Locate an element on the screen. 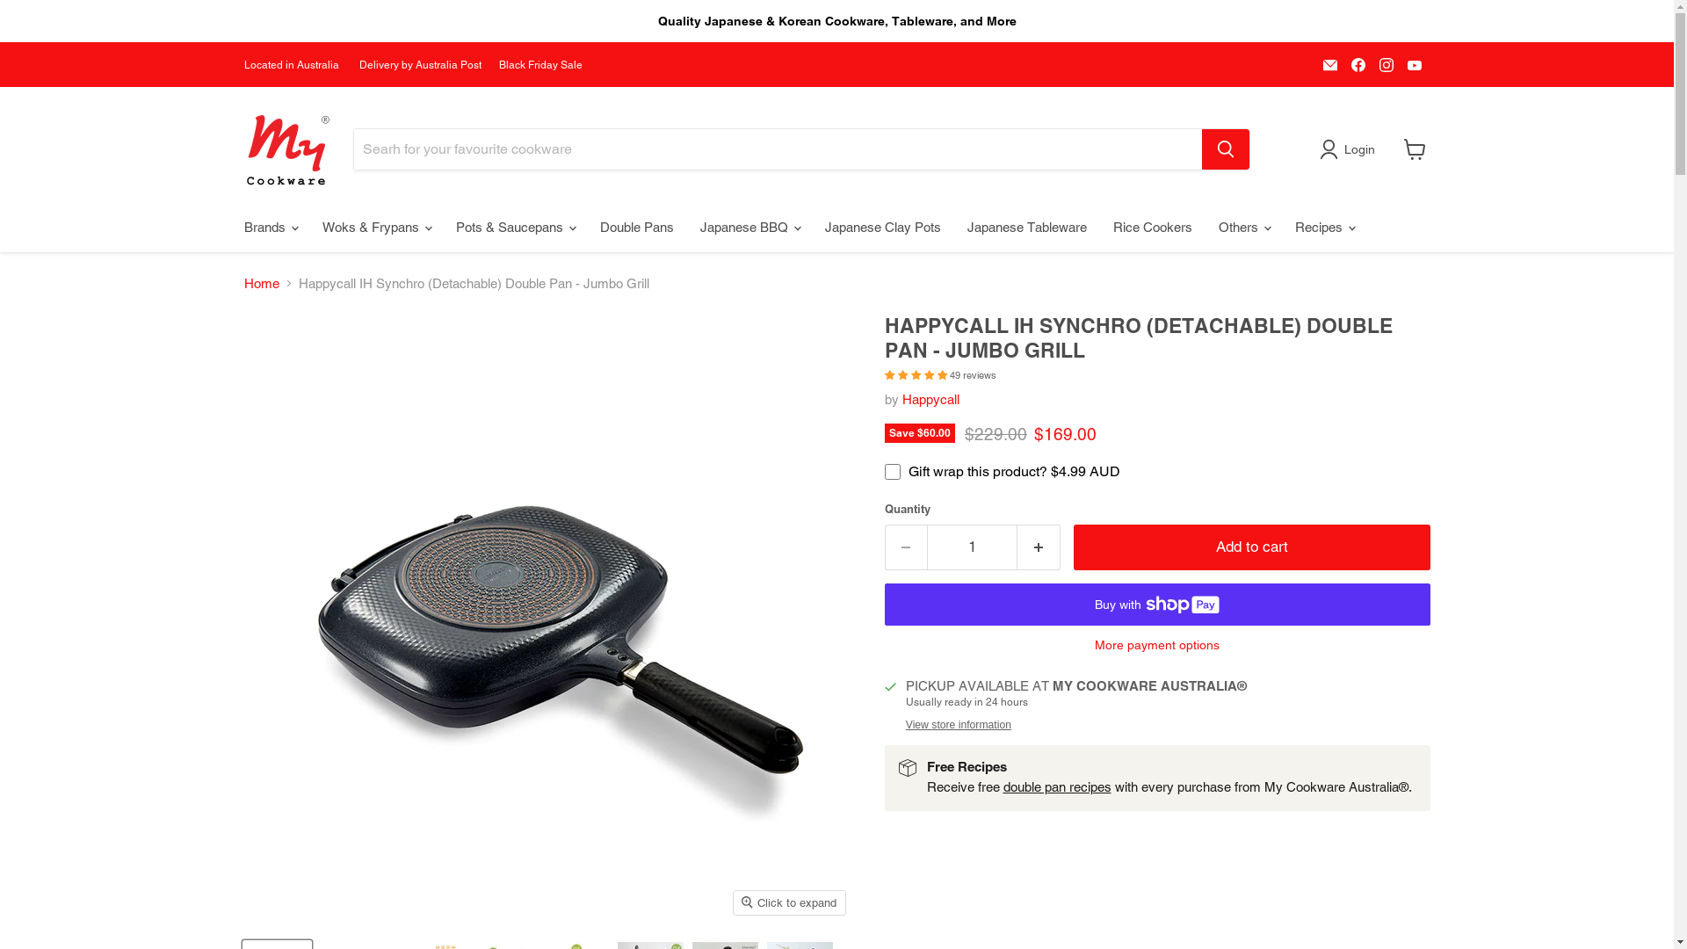  View store information is located at coordinates (959, 725).